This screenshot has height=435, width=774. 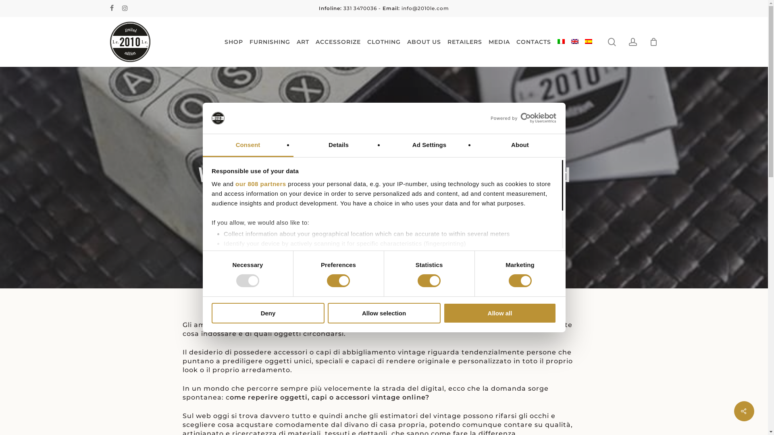 What do you see at coordinates (520, 146) in the screenshot?
I see `About` at bounding box center [520, 146].